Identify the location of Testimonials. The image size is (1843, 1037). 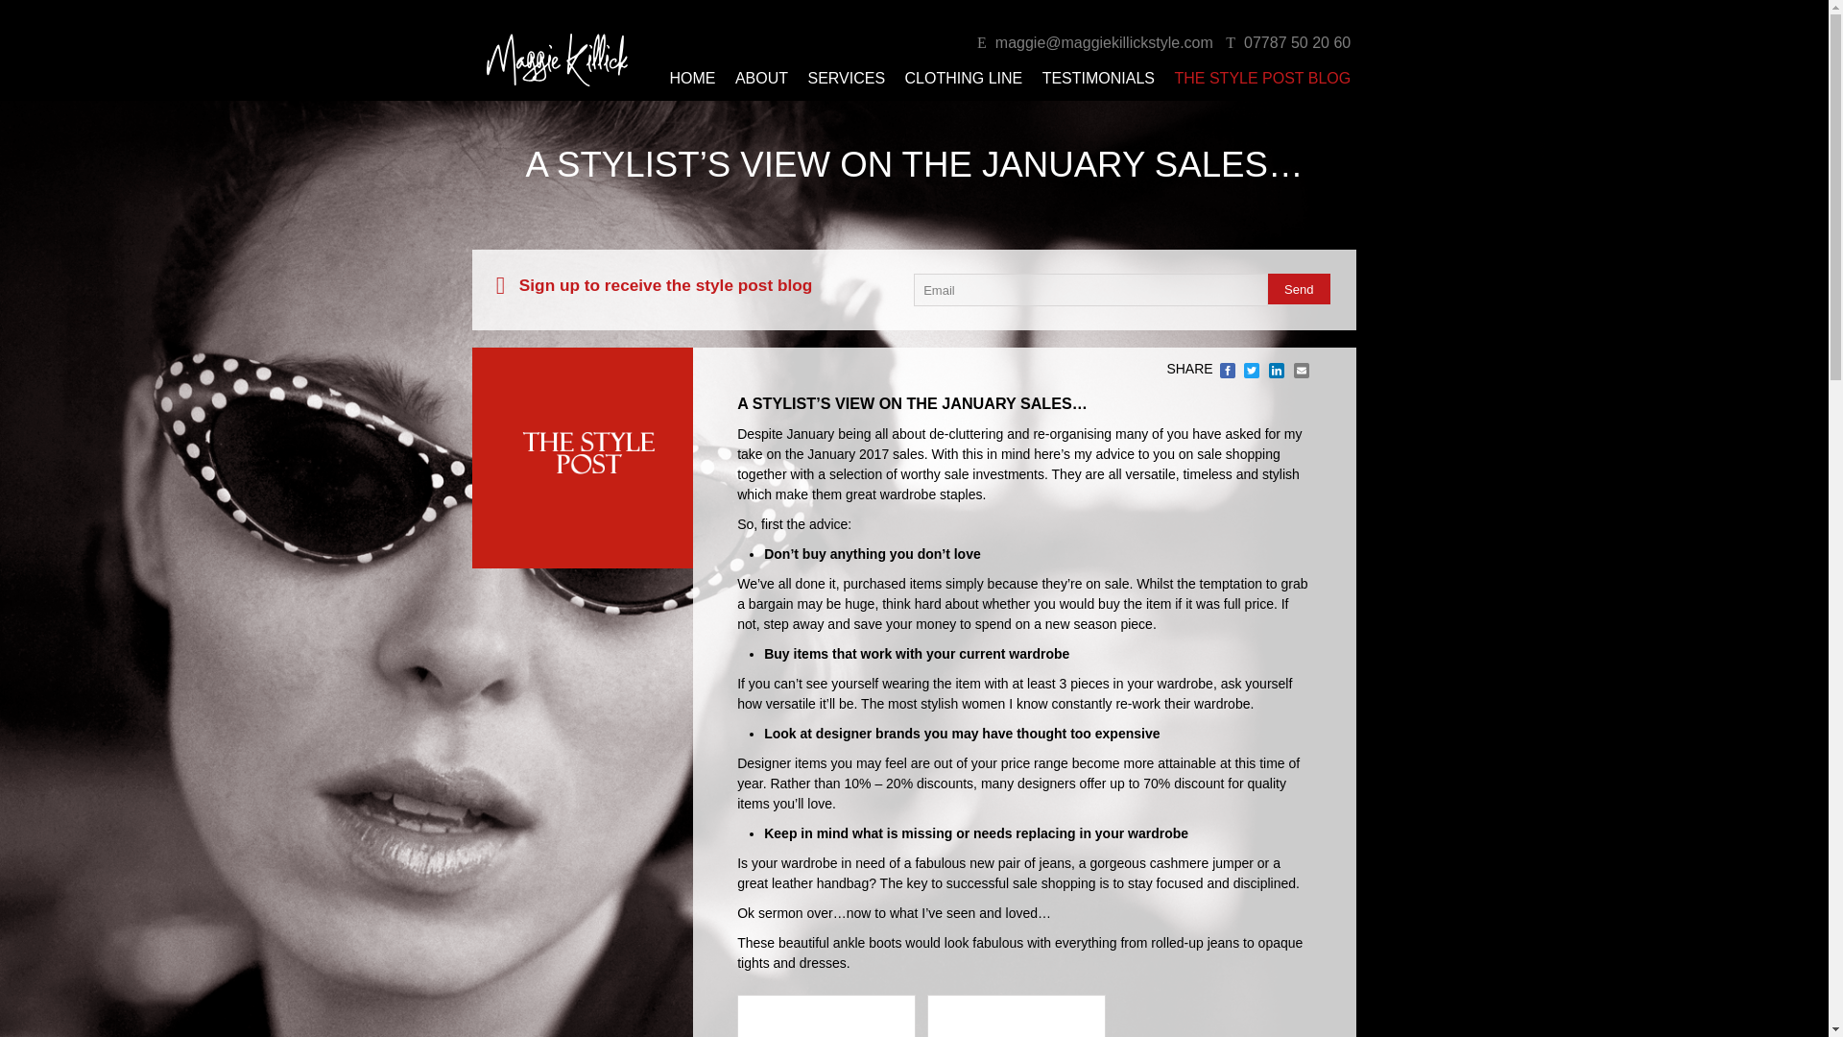
(1098, 78).